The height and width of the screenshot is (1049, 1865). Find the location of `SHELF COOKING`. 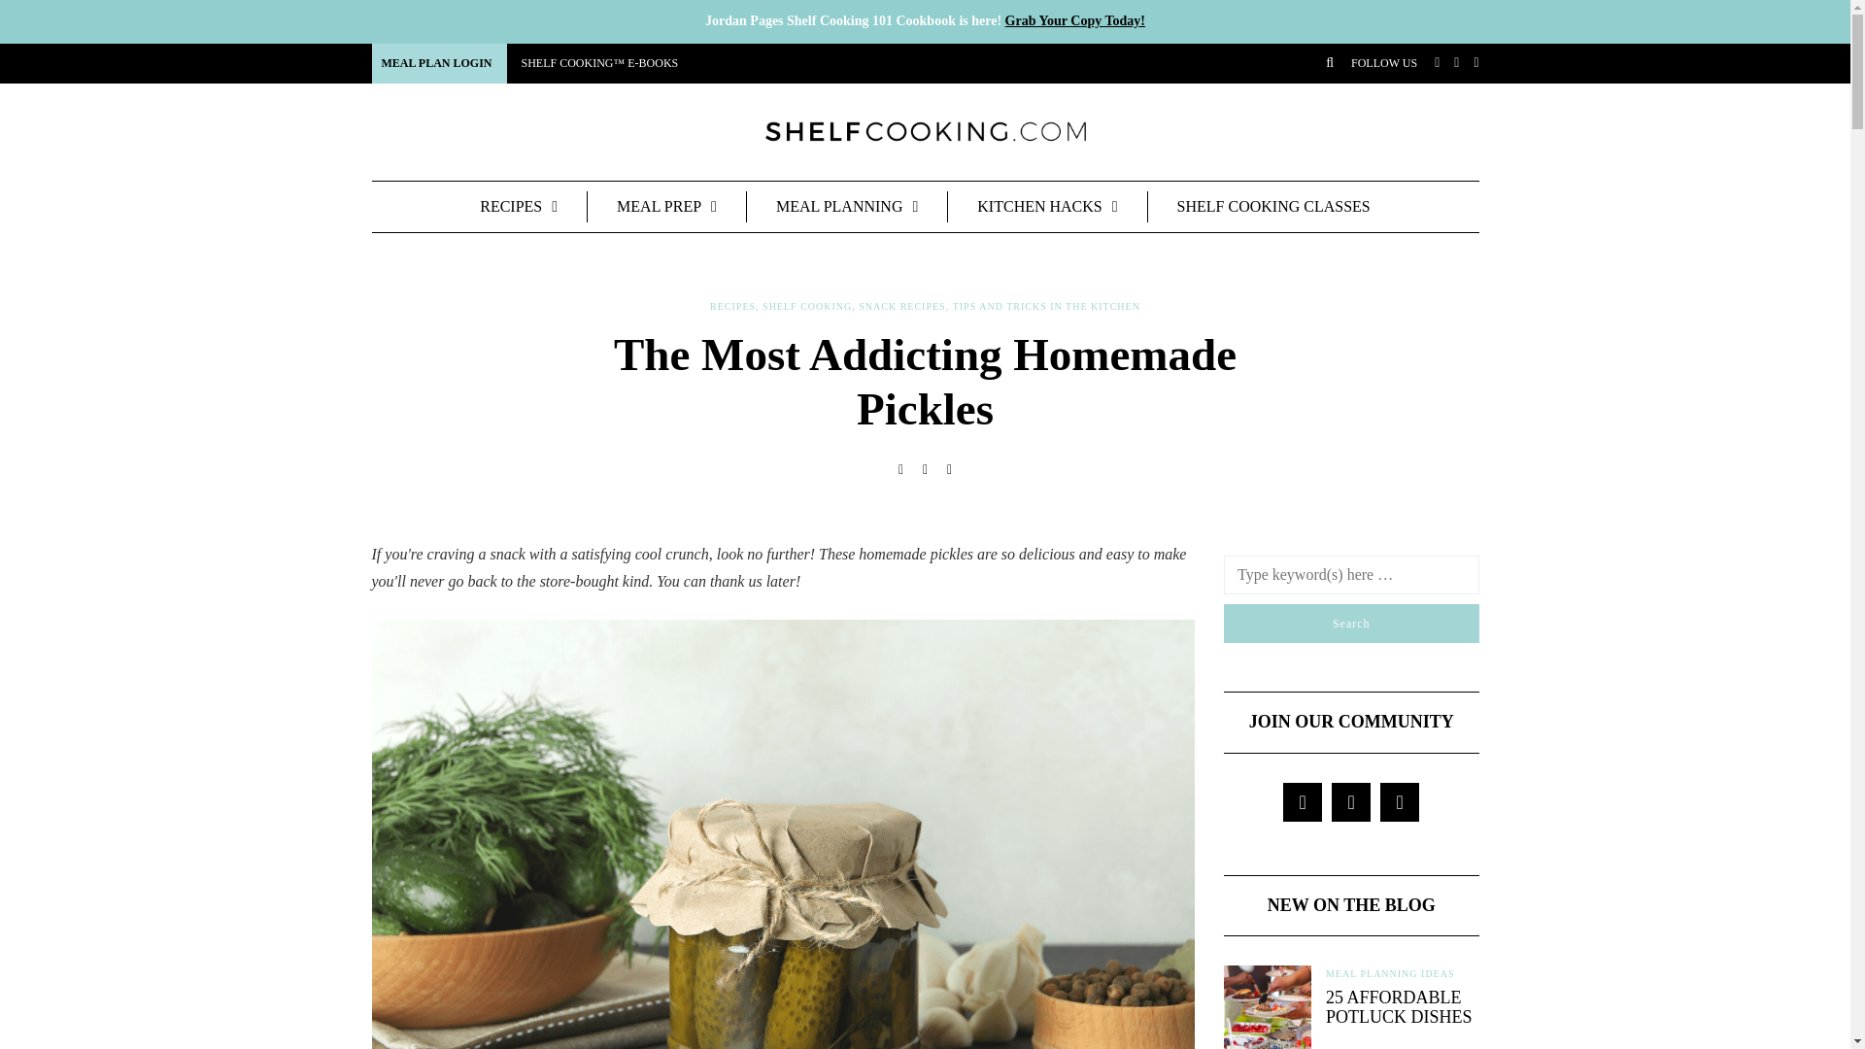

SHELF COOKING is located at coordinates (807, 306).